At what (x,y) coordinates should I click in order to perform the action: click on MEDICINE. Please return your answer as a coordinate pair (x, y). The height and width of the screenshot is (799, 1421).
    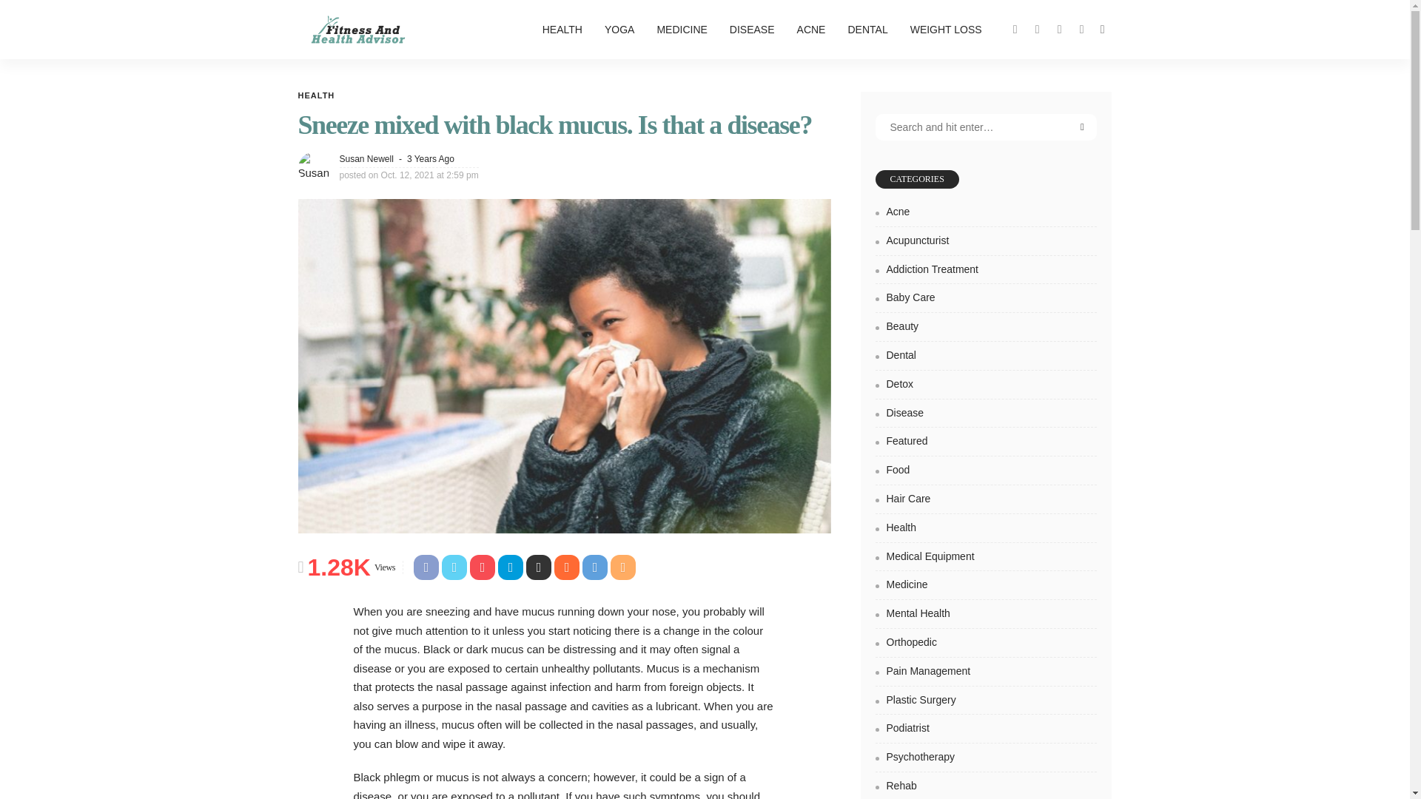
    Looking at the image, I should click on (681, 30).